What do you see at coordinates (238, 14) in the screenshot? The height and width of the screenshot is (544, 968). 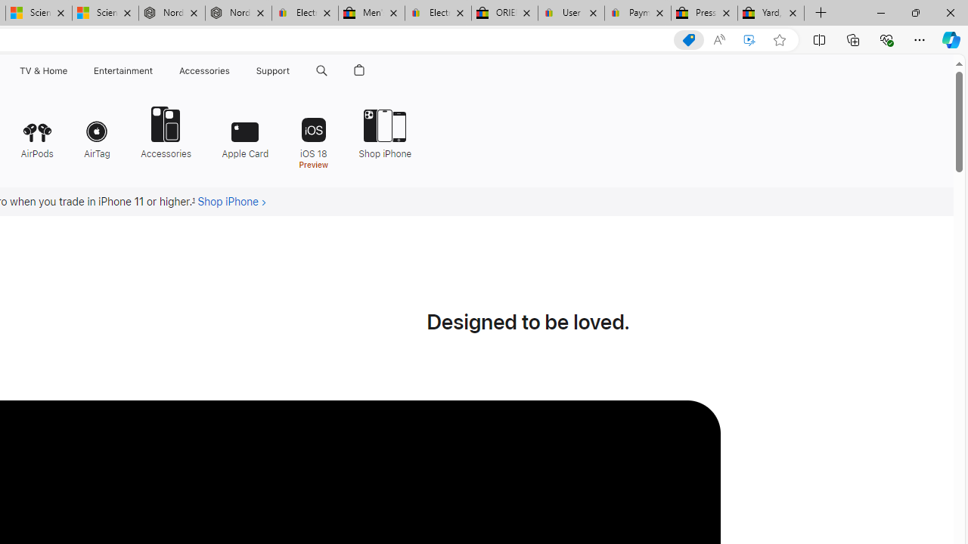 I see `Nordace - Summer Adventures 2024` at bounding box center [238, 14].